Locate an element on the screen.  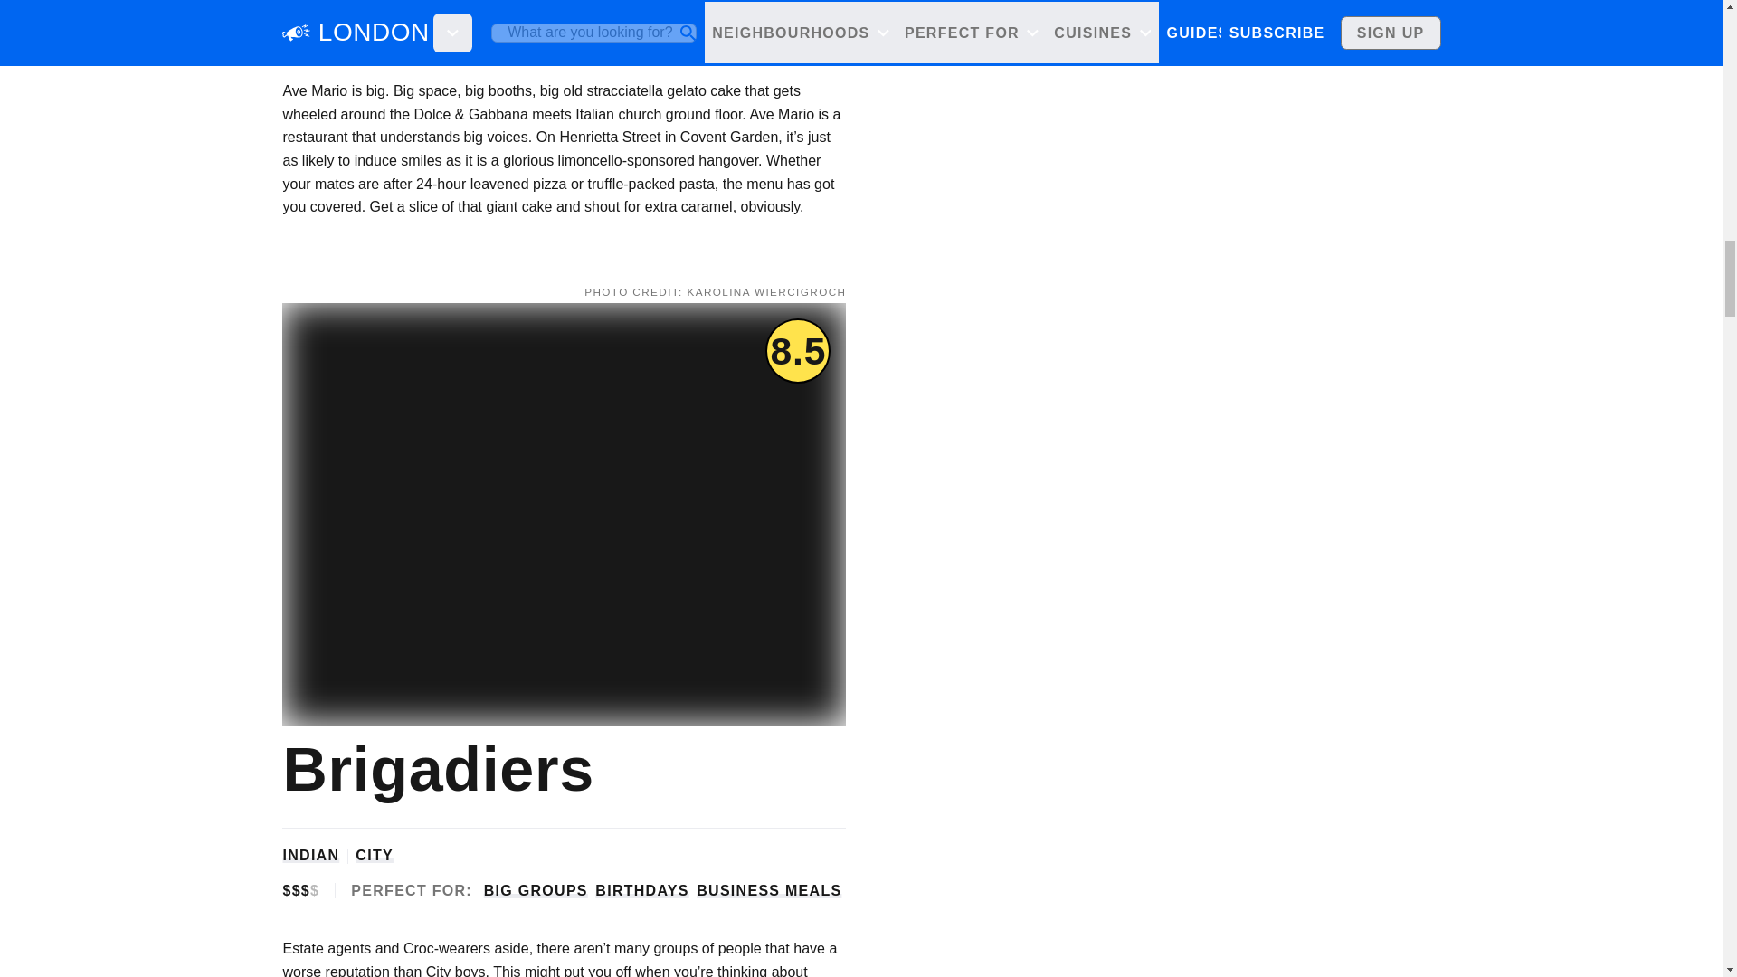
ITALIAN is located at coordinates (313, 4).